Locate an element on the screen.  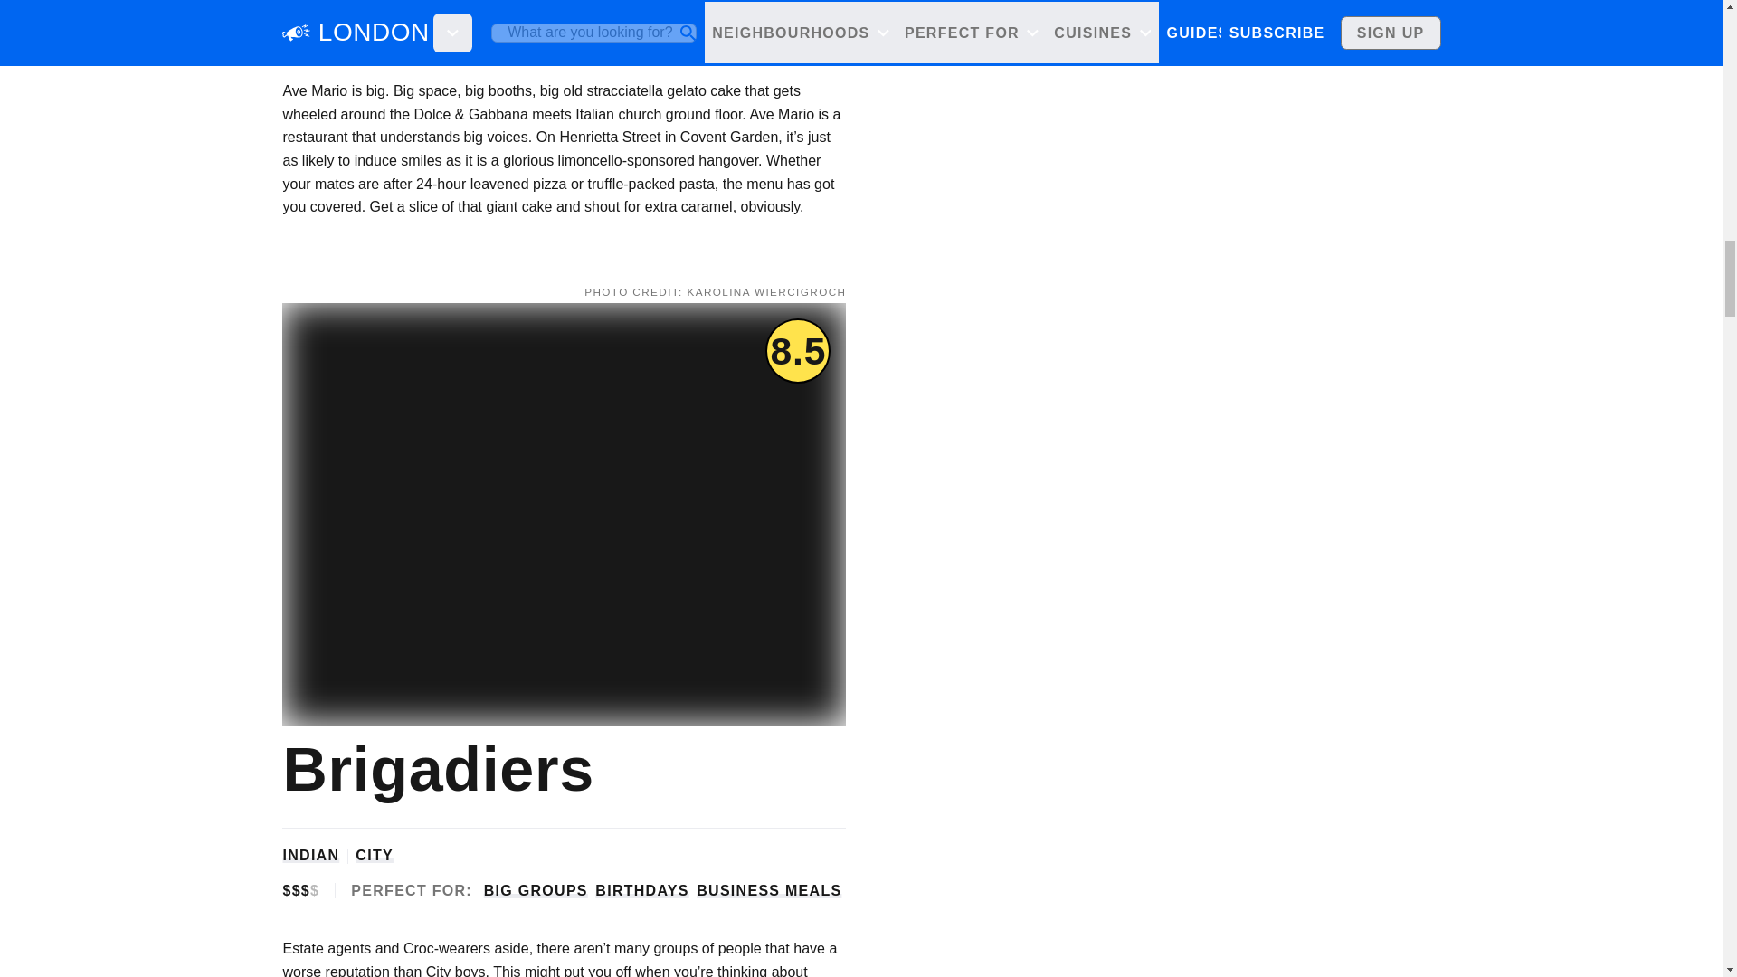
ITALIAN is located at coordinates (313, 4).